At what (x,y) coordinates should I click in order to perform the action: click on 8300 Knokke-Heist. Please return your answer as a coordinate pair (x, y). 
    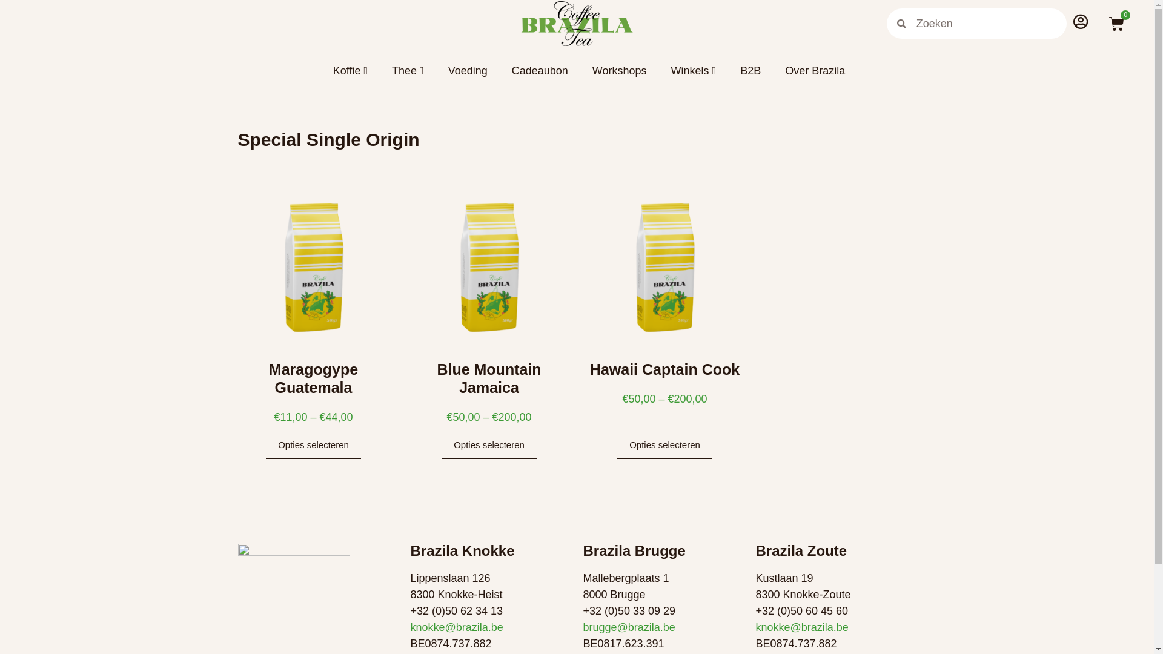
    Looking at the image, I should click on (457, 595).